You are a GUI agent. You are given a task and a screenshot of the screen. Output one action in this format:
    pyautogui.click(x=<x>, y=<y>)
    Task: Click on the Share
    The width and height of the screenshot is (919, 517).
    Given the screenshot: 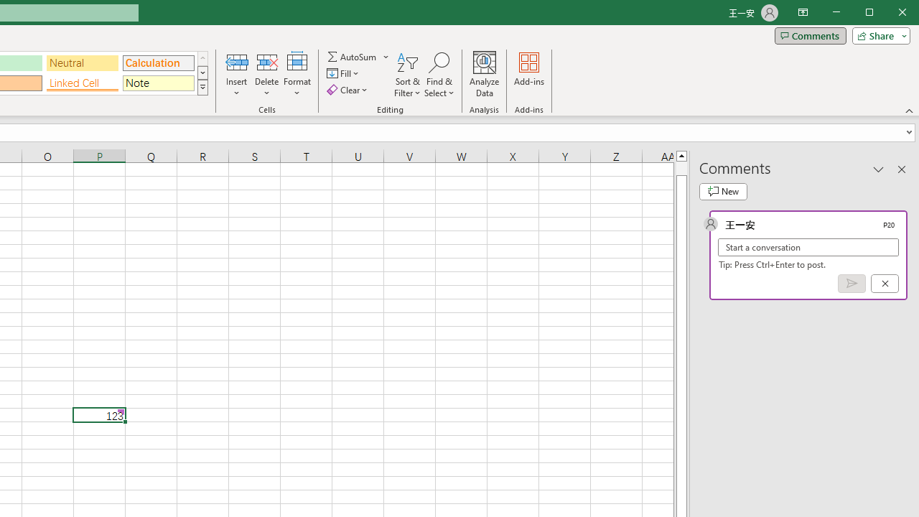 What is the action you would take?
    pyautogui.click(x=878, y=36)
    